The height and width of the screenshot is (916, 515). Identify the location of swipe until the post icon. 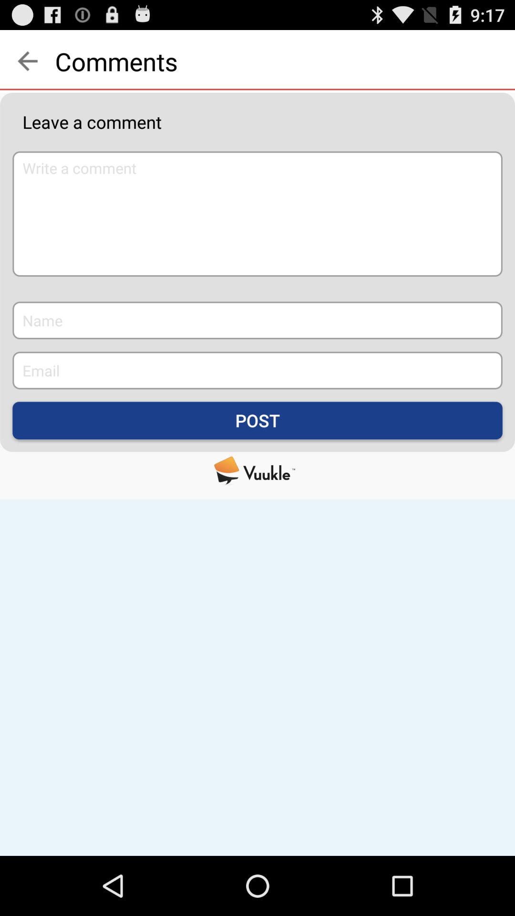
(257, 421).